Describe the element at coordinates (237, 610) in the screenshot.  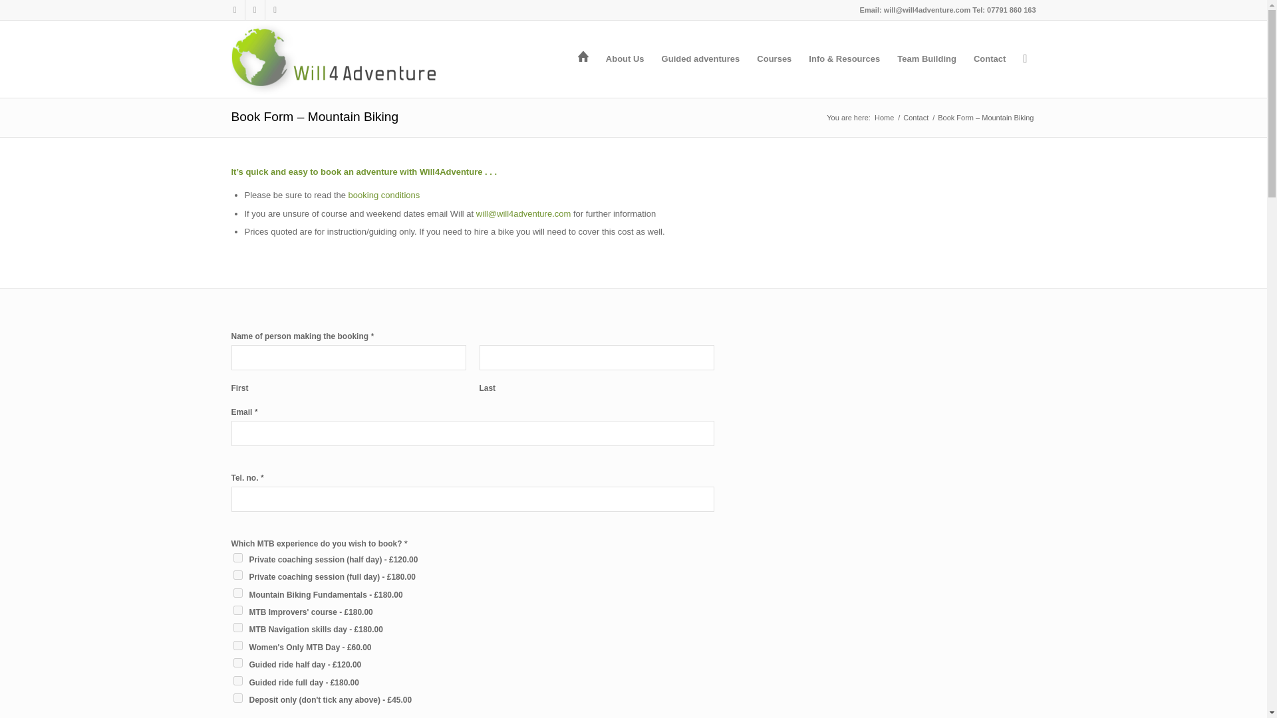
I see `3` at that location.